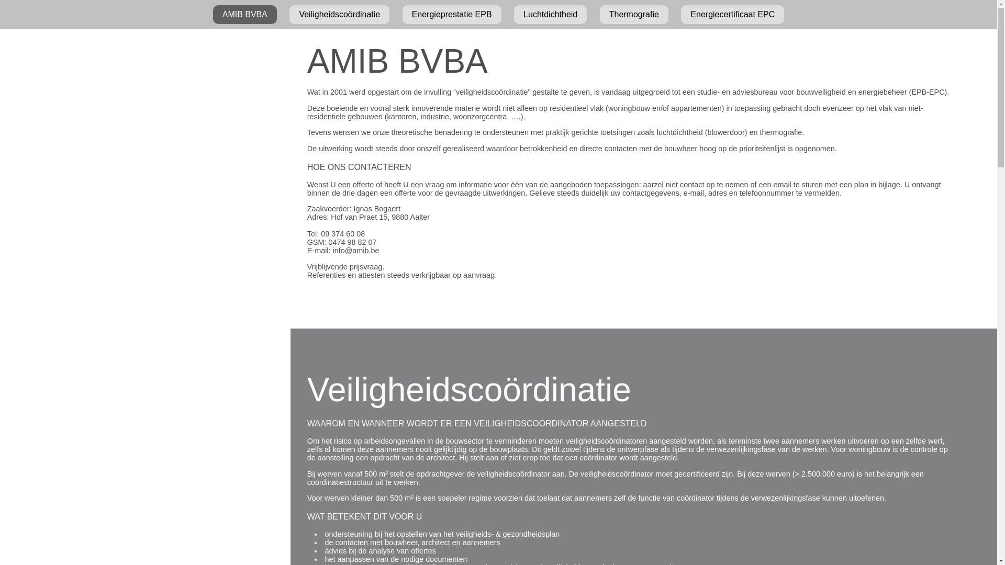 The width and height of the screenshot is (1005, 565). What do you see at coordinates (634, 15) in the screenshot?
I see `Thermografie` at bounding box center [634, 15].